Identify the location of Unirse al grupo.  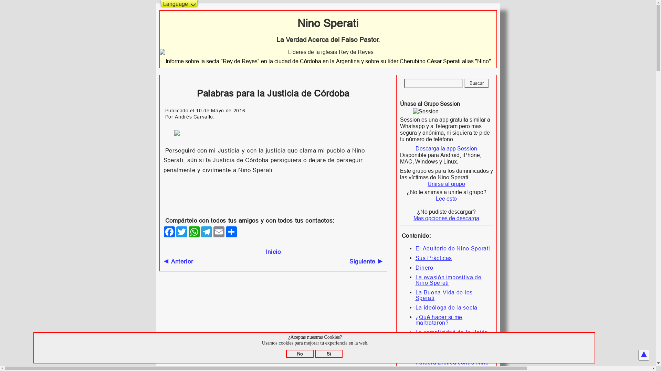
(446, 184).